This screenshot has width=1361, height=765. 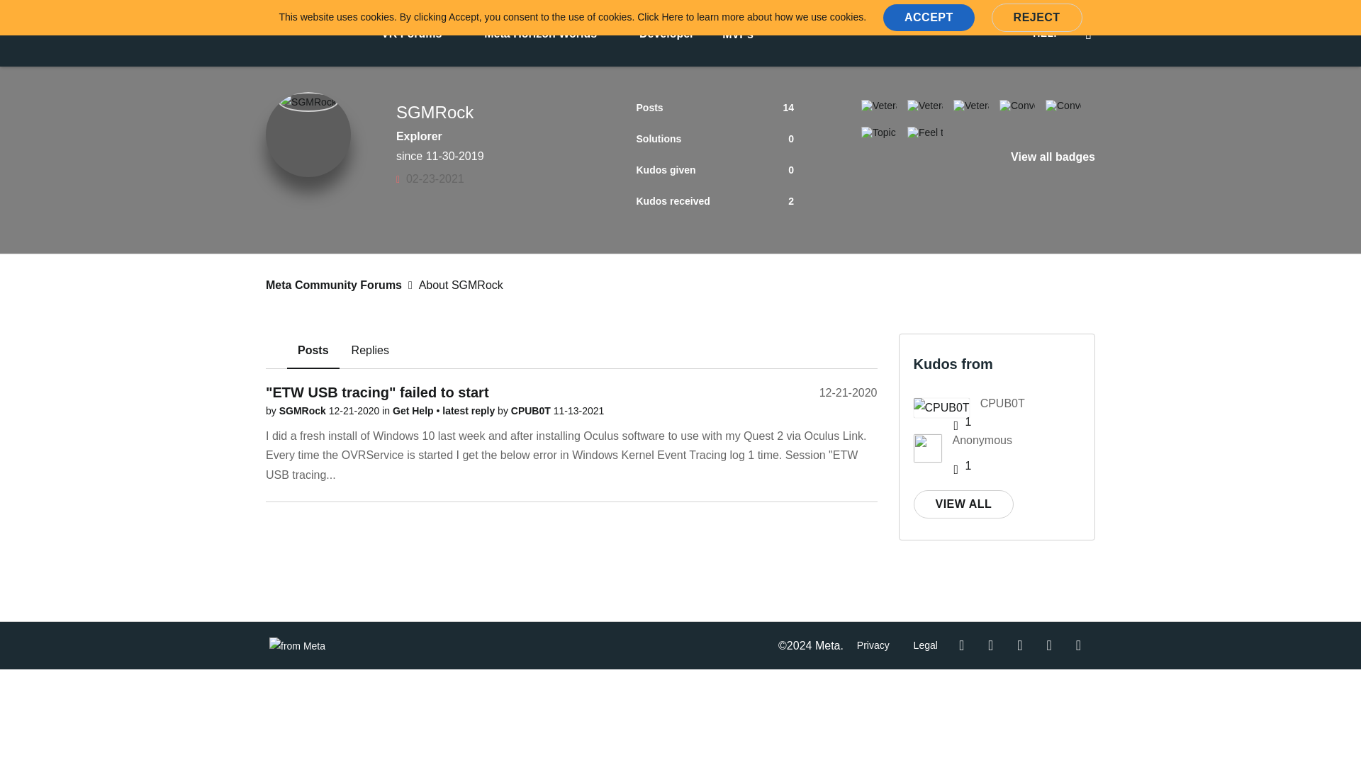 I want to click on Veteran 3, so click(x=879, y=105).